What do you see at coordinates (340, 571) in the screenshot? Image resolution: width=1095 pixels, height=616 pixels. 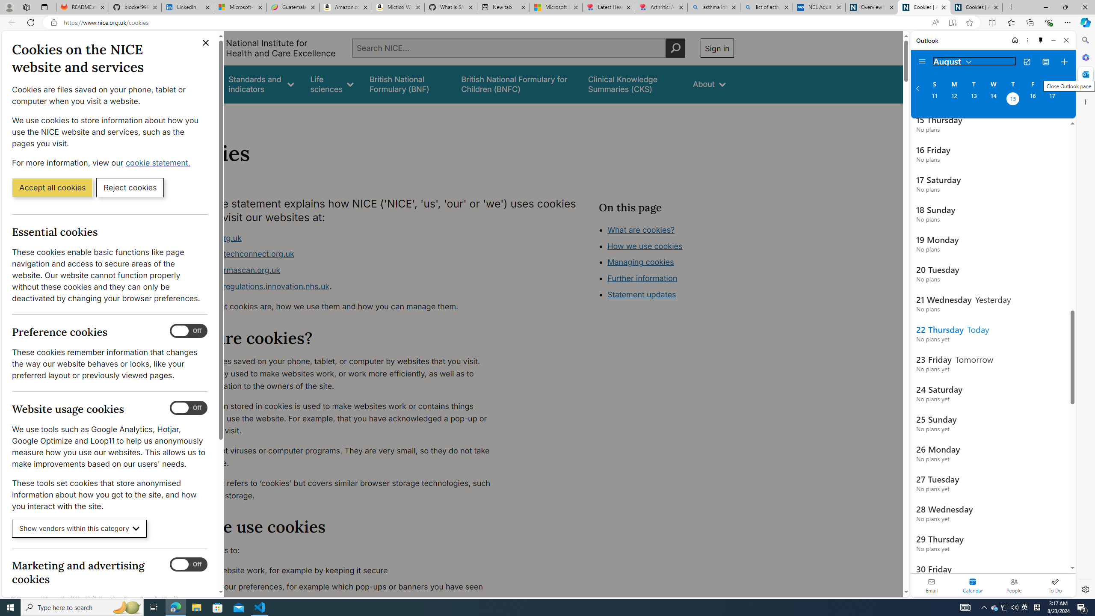 I see `make our website work, for example by keeping it secure` at bounding box center [340, 571].